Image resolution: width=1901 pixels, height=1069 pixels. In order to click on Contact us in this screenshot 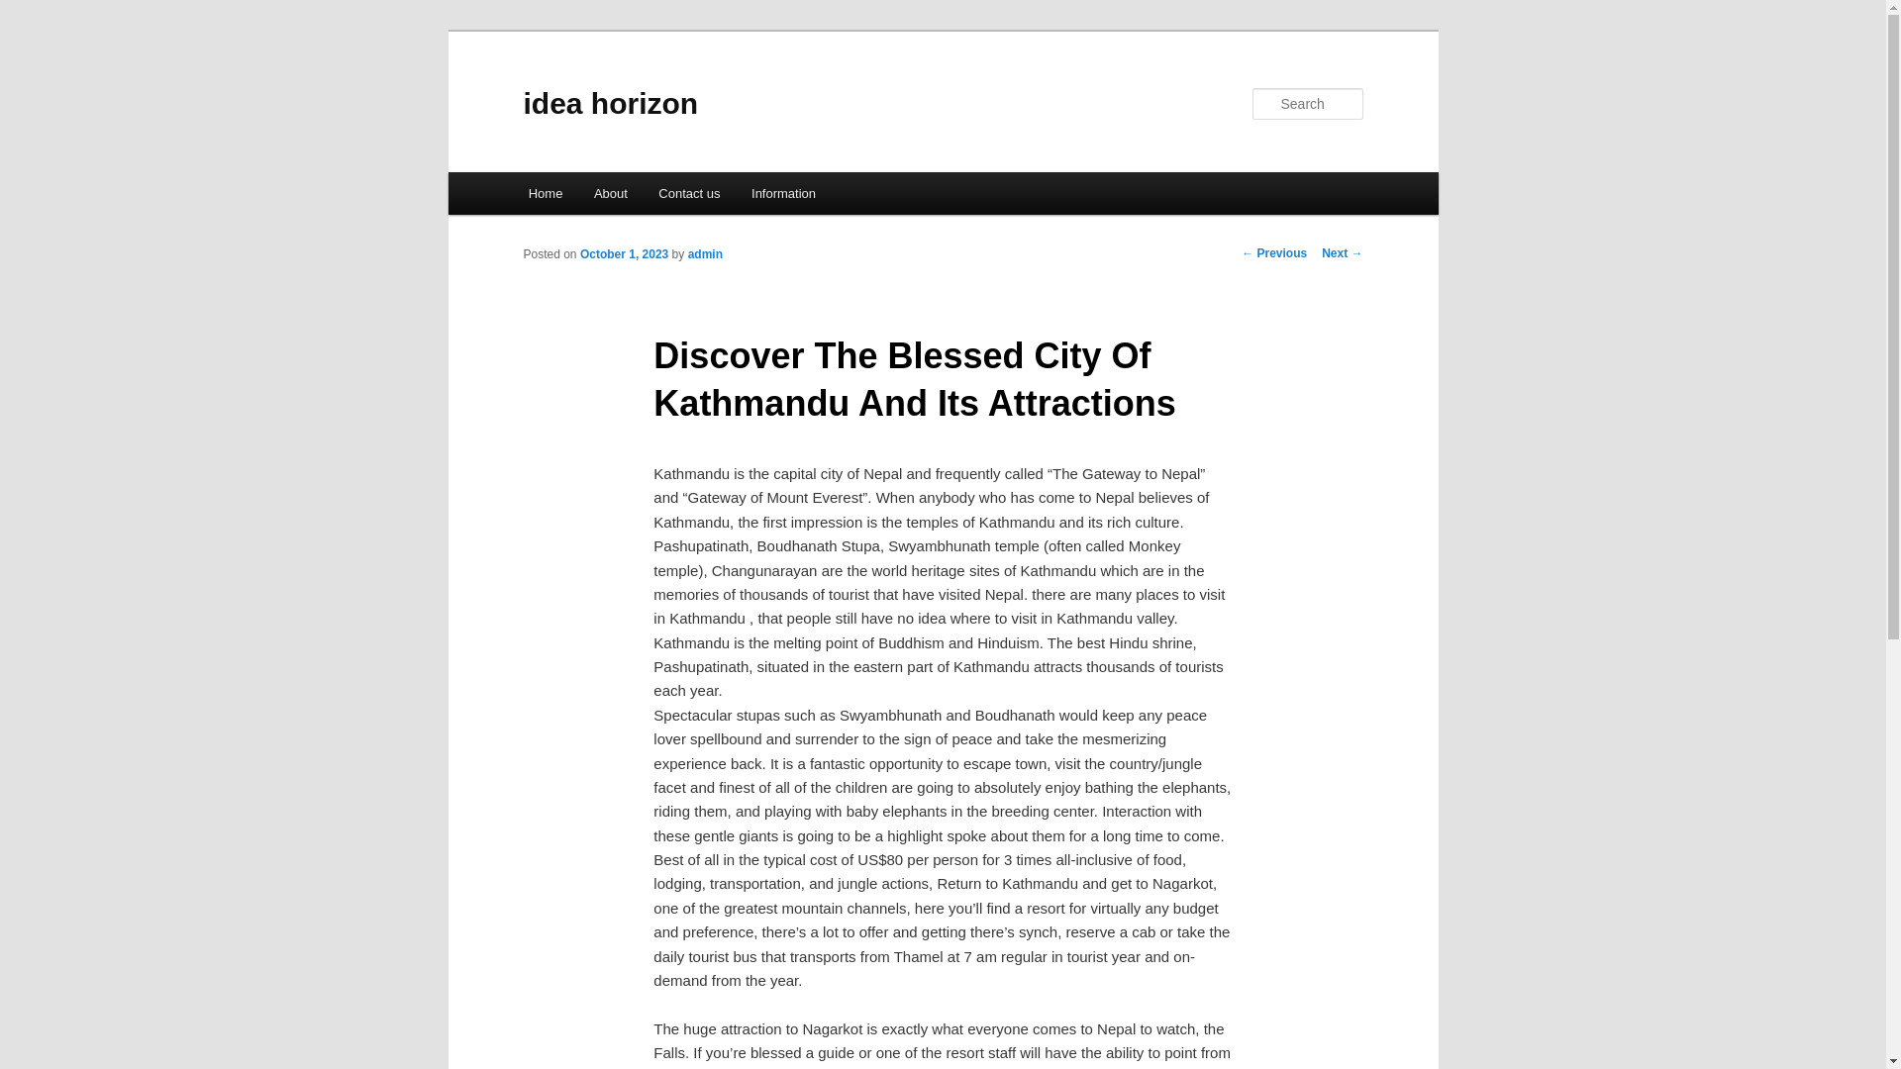, I will do `click(690, 193)`.